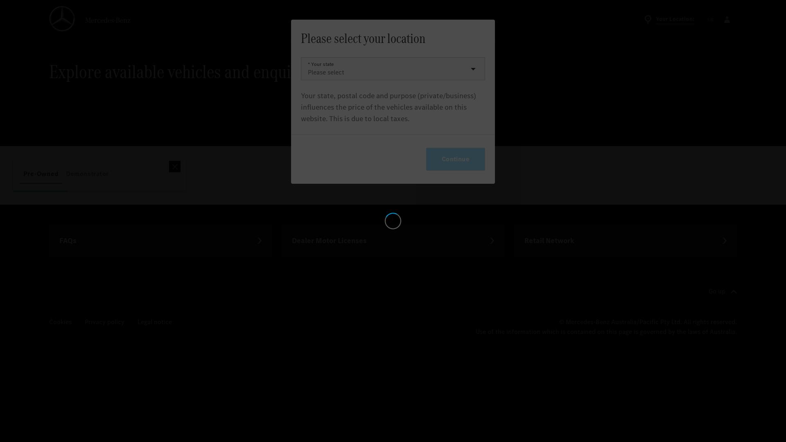 This screenshot has width=786, height=442. What do you see at coordinates (88, 174) in the screenshot?
I see `Demonstrator` at bounding box center [88, 174].